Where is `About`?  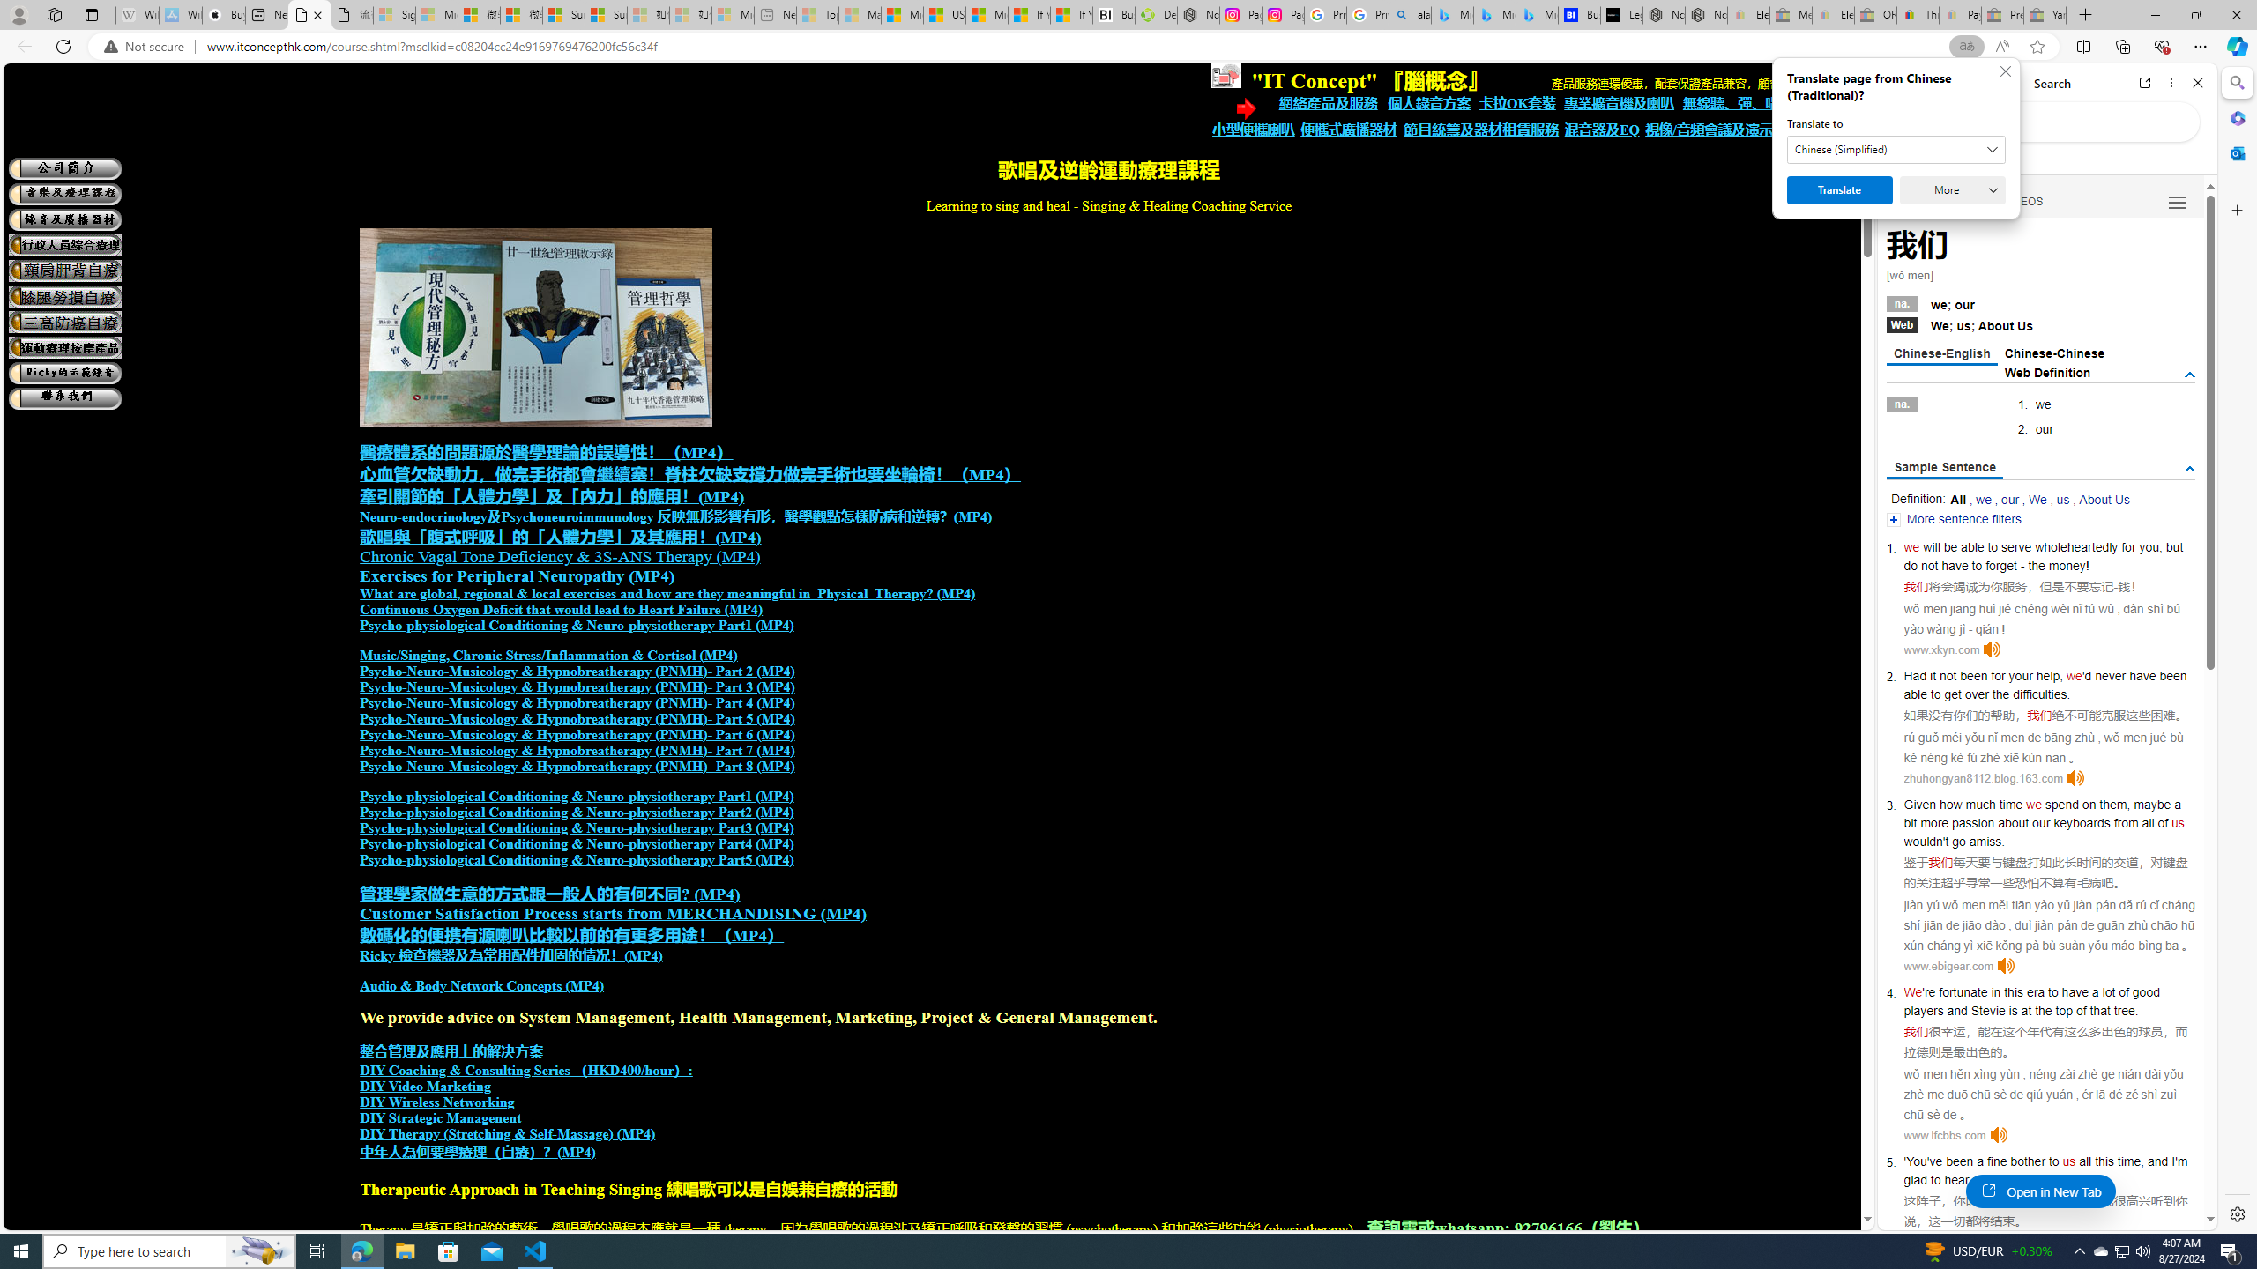
About is located at coordinates (1996, 325).